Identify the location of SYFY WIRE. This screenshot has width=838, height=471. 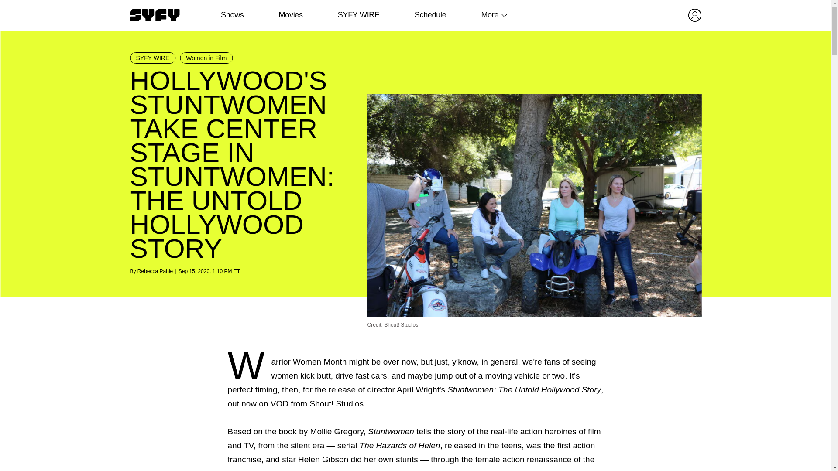
(358, 15).